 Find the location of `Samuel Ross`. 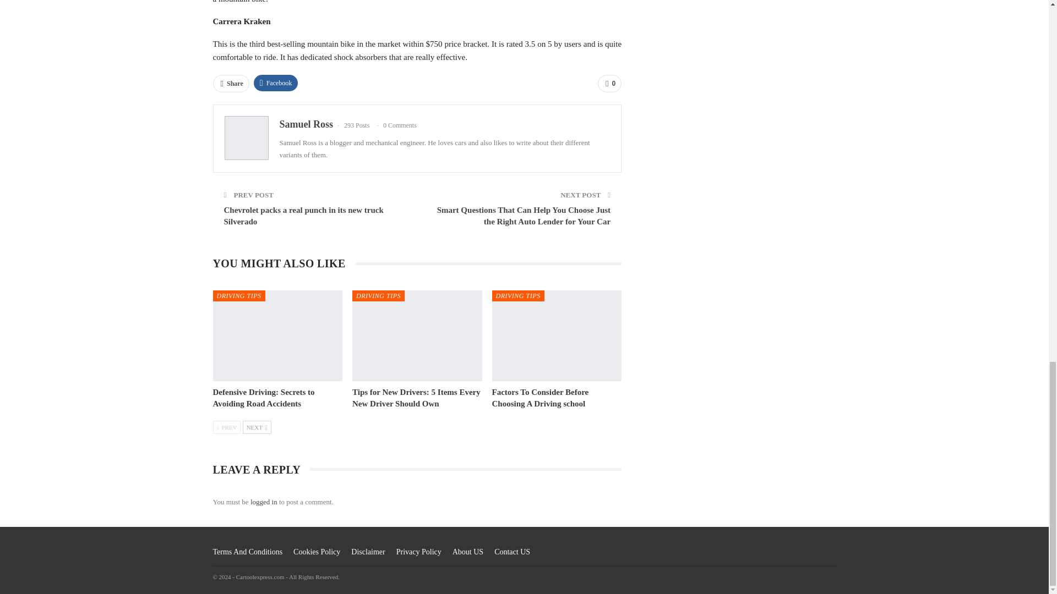

Samuel Ross is located at coordinates (307, 124).